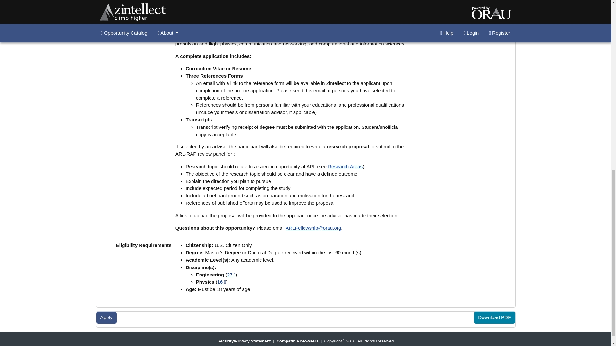  I want to click on Apply, so click(107, 317).